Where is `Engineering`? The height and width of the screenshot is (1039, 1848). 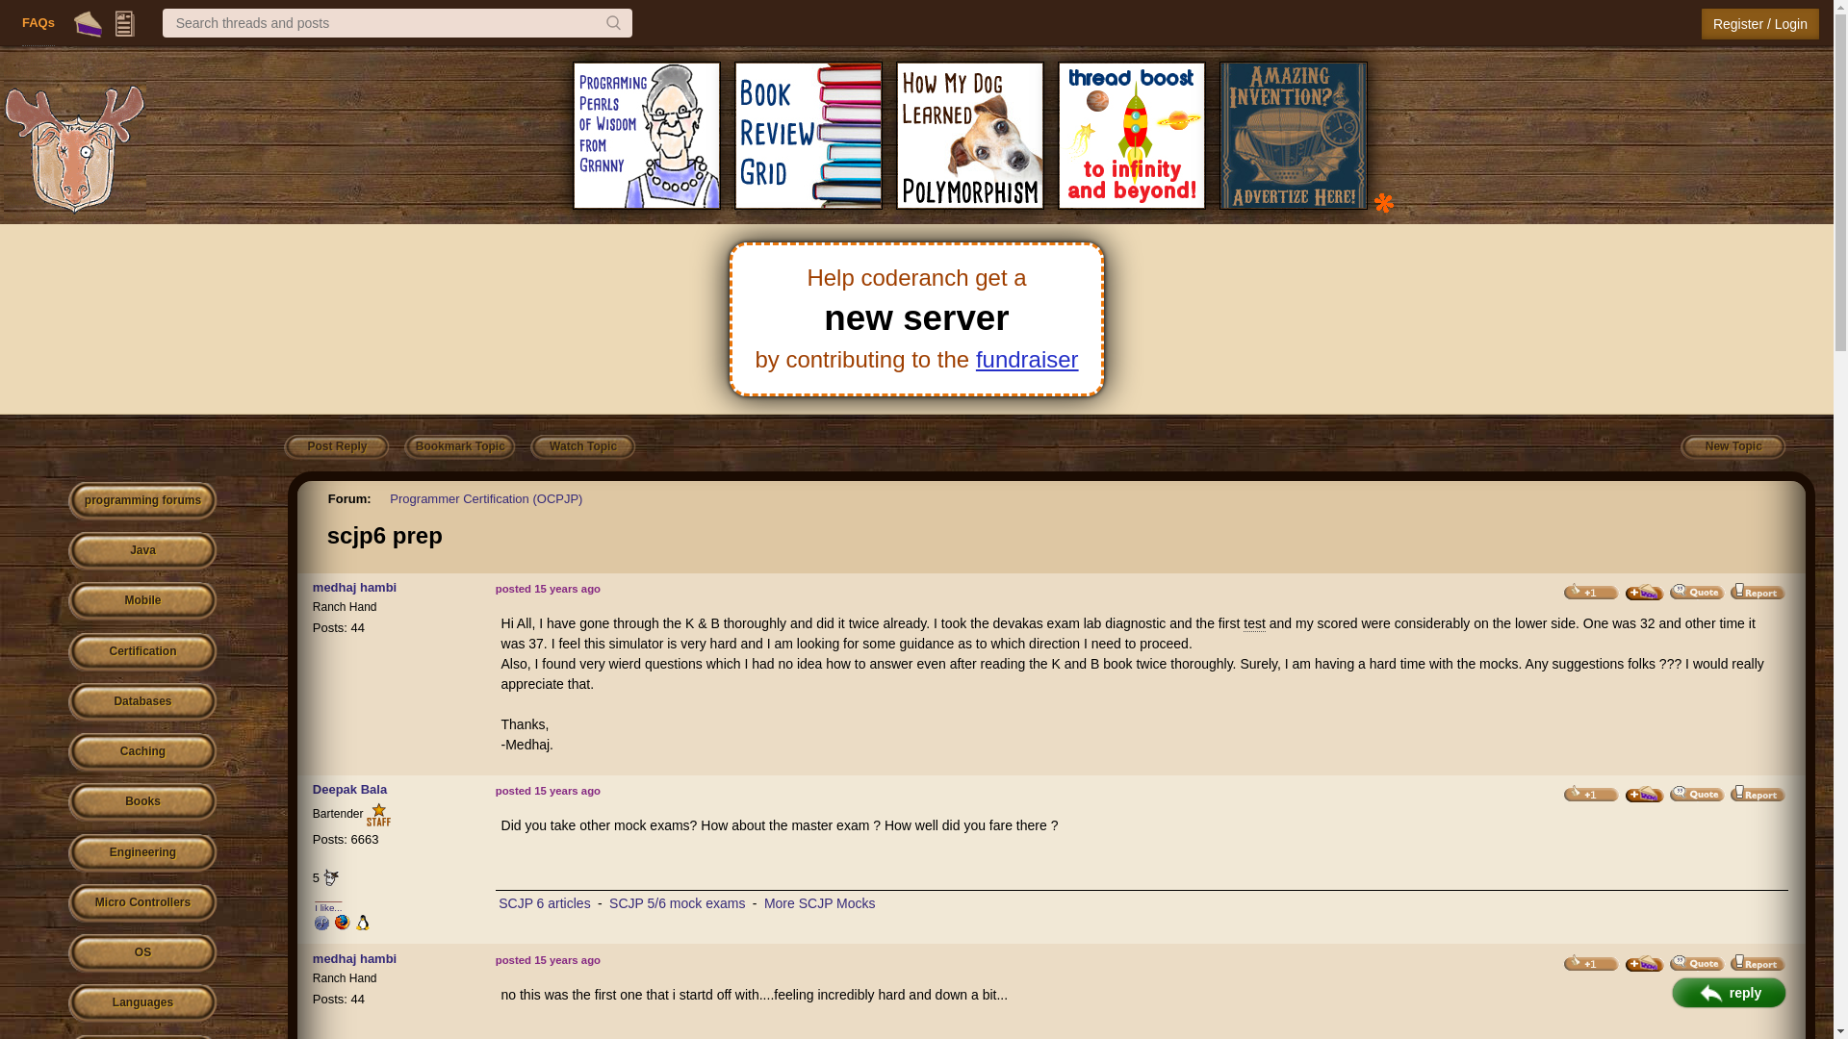 Engineering is located at coordinates (142, 854).